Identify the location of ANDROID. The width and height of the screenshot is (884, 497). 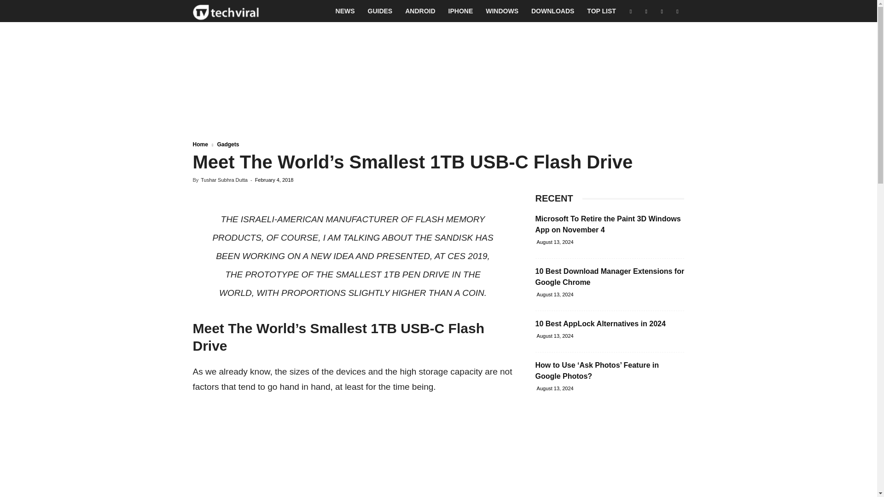
(420, 11).